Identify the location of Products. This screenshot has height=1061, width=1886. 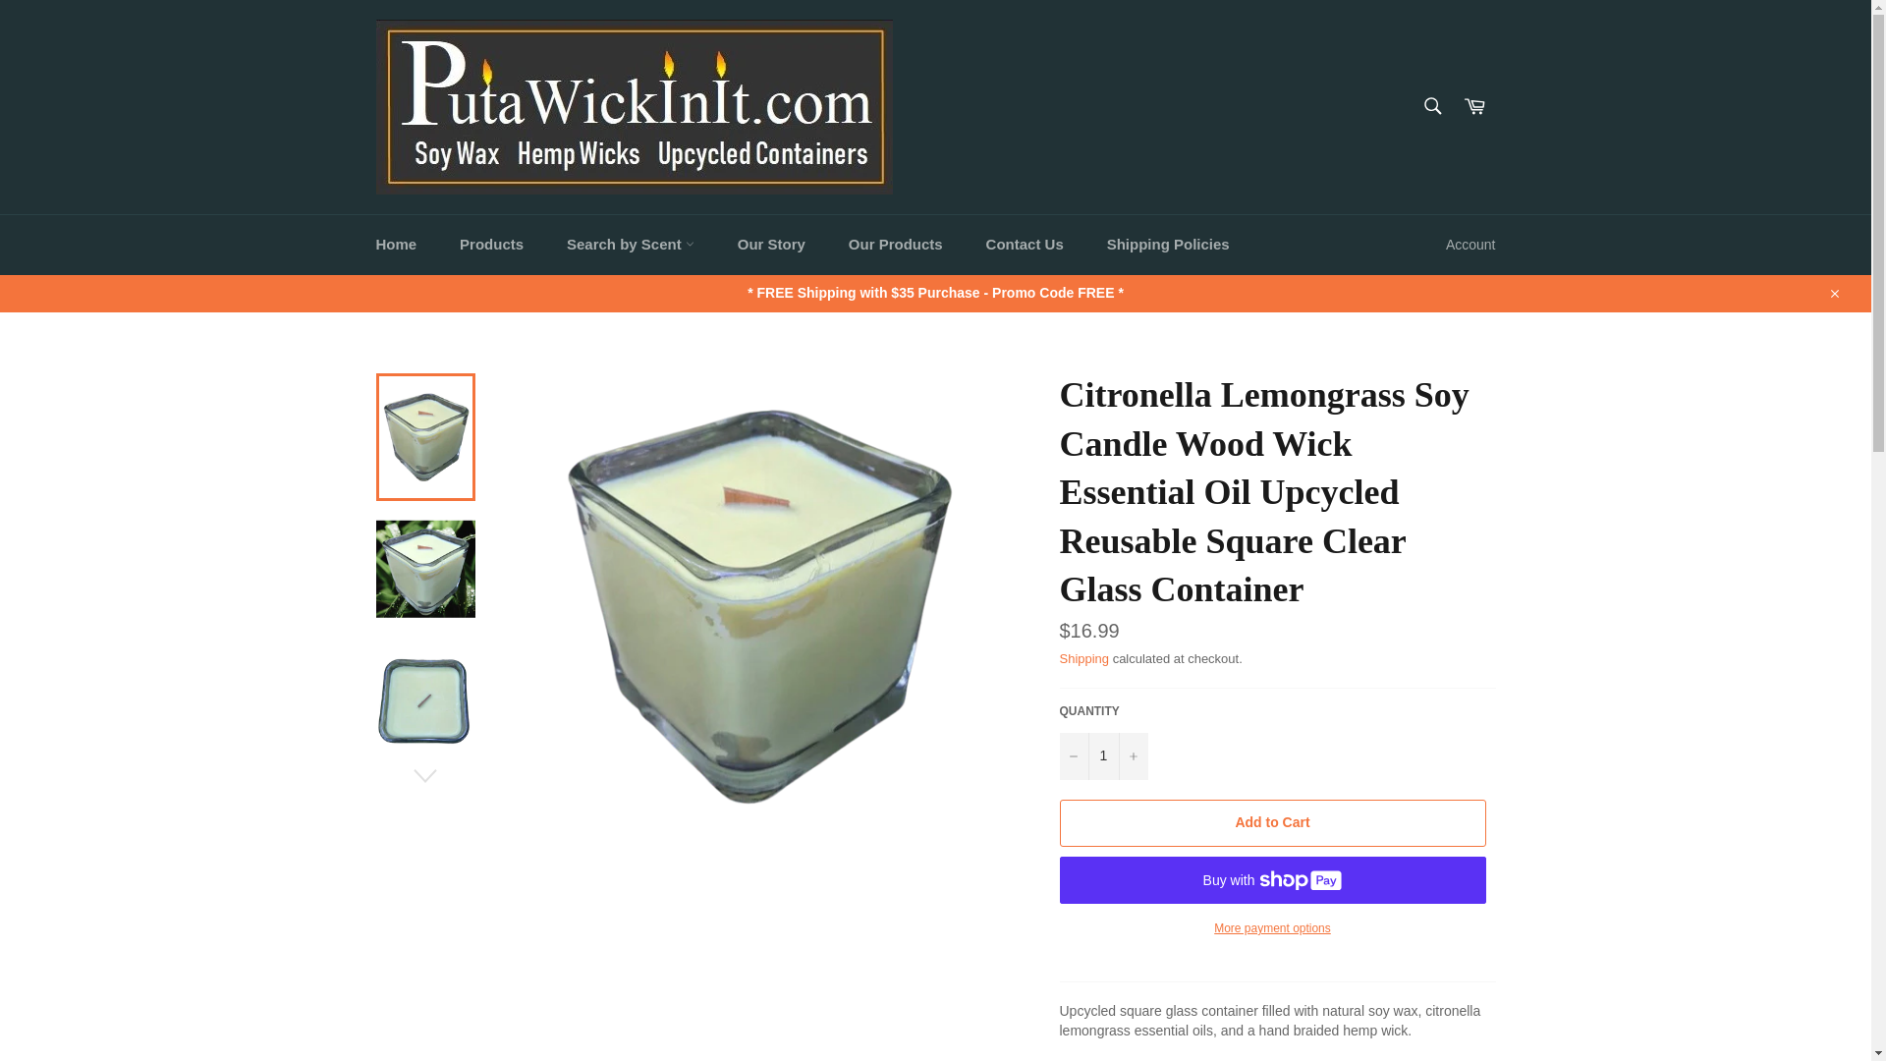
(491, 245).